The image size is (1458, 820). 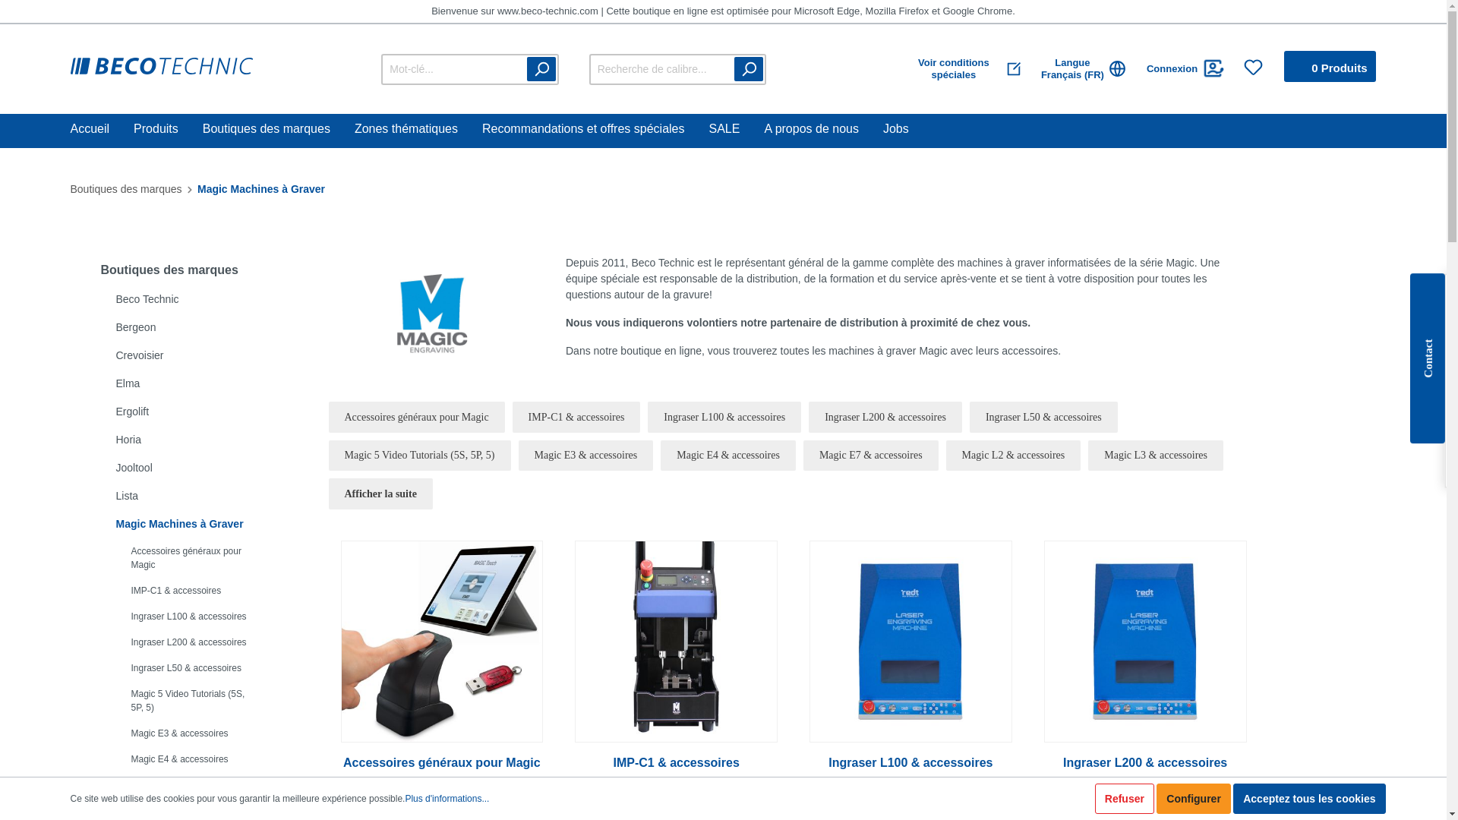 What do you see at coordinates (447, 799) in the screenshot?
I see `Plus d'informations...` at bounding box center [447, 799].